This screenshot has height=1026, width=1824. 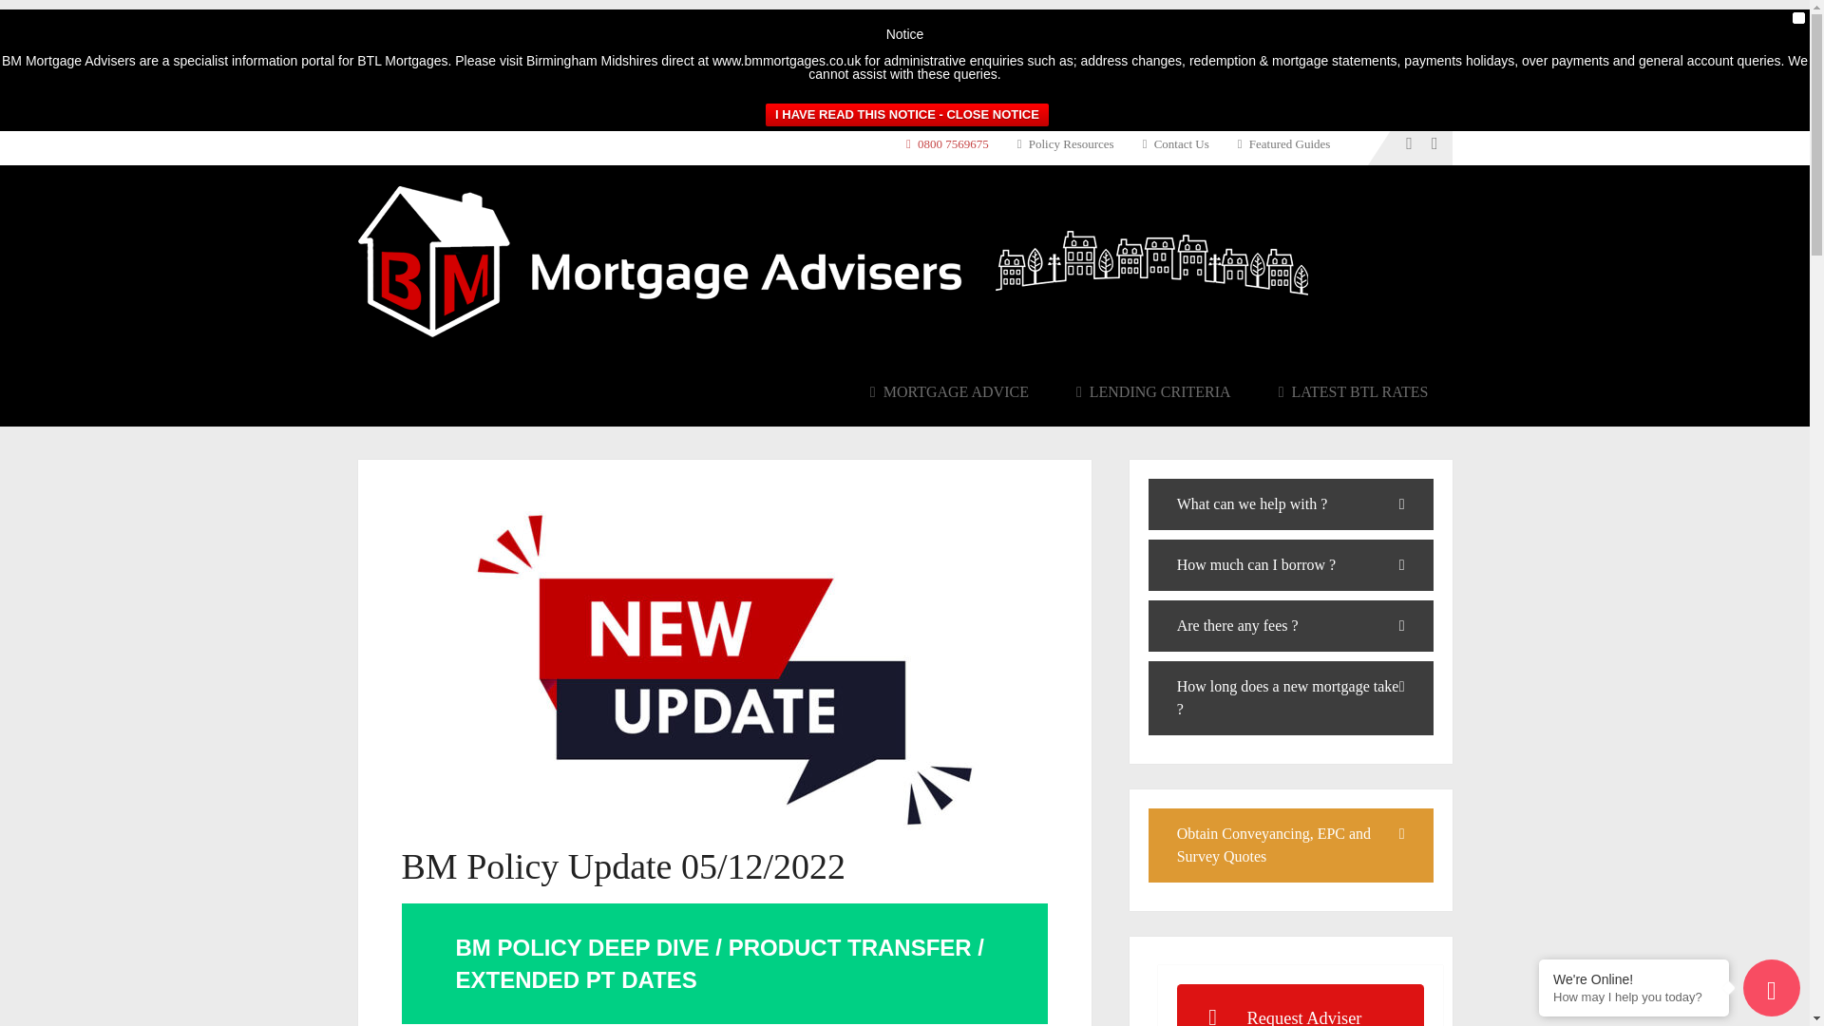 What do you see at coordinates (955, 142) in the screenshot?
I see `0800 7569675` at bounding box center [955, 142].